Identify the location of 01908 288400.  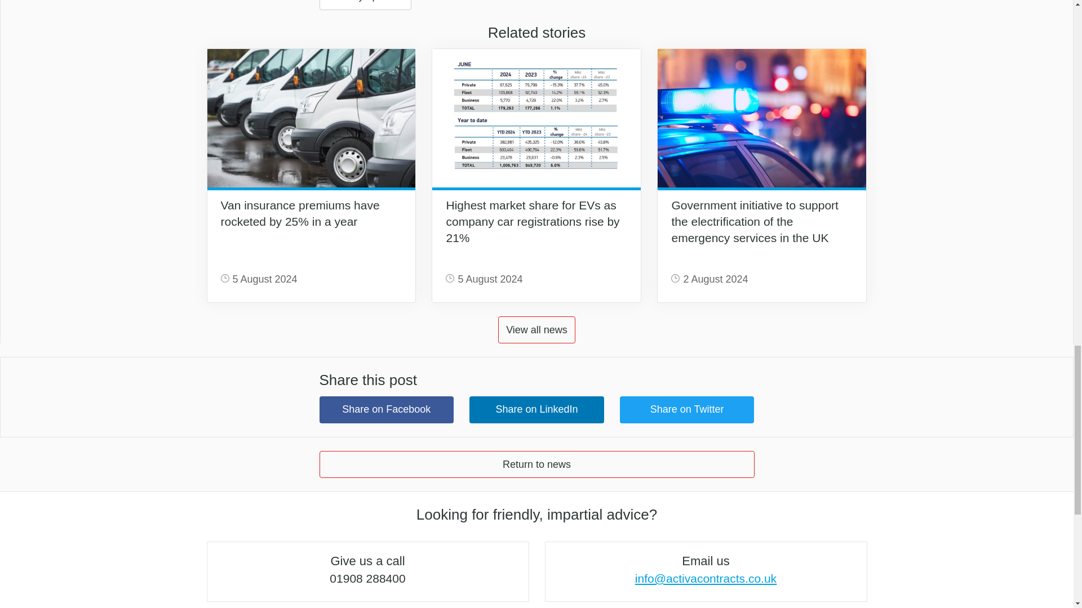
(367, 578).